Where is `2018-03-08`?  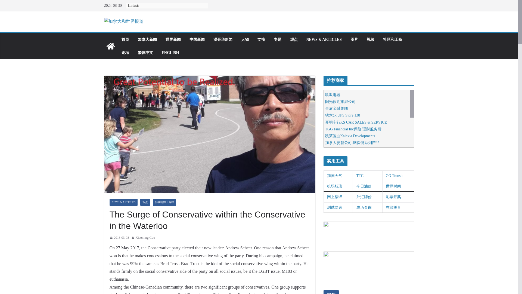 2018-03-08 is located at coordinates (119, 238).